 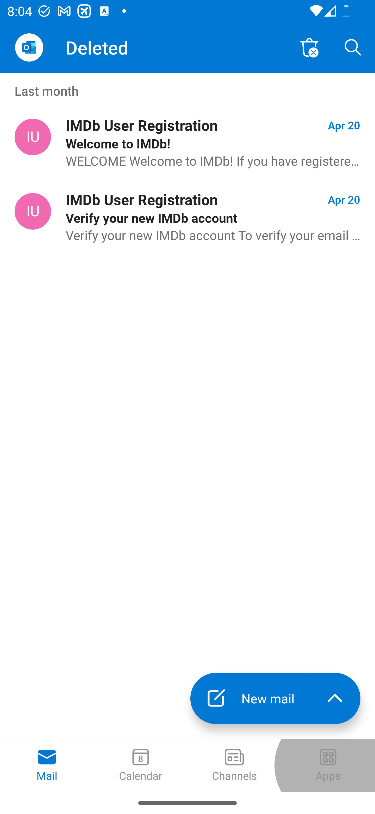 I want to click on Apps, so click(x=328, y=765).